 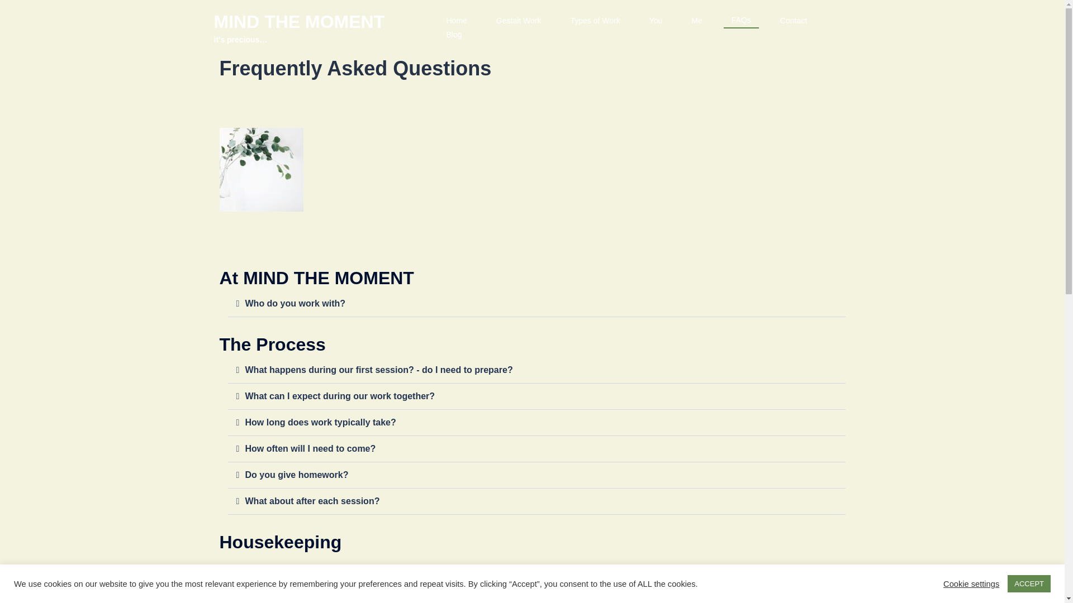 What do you see at coordinates (519, 21) in the screenshot?
I see `Gestalt Work` at bounding box center [519, 21].